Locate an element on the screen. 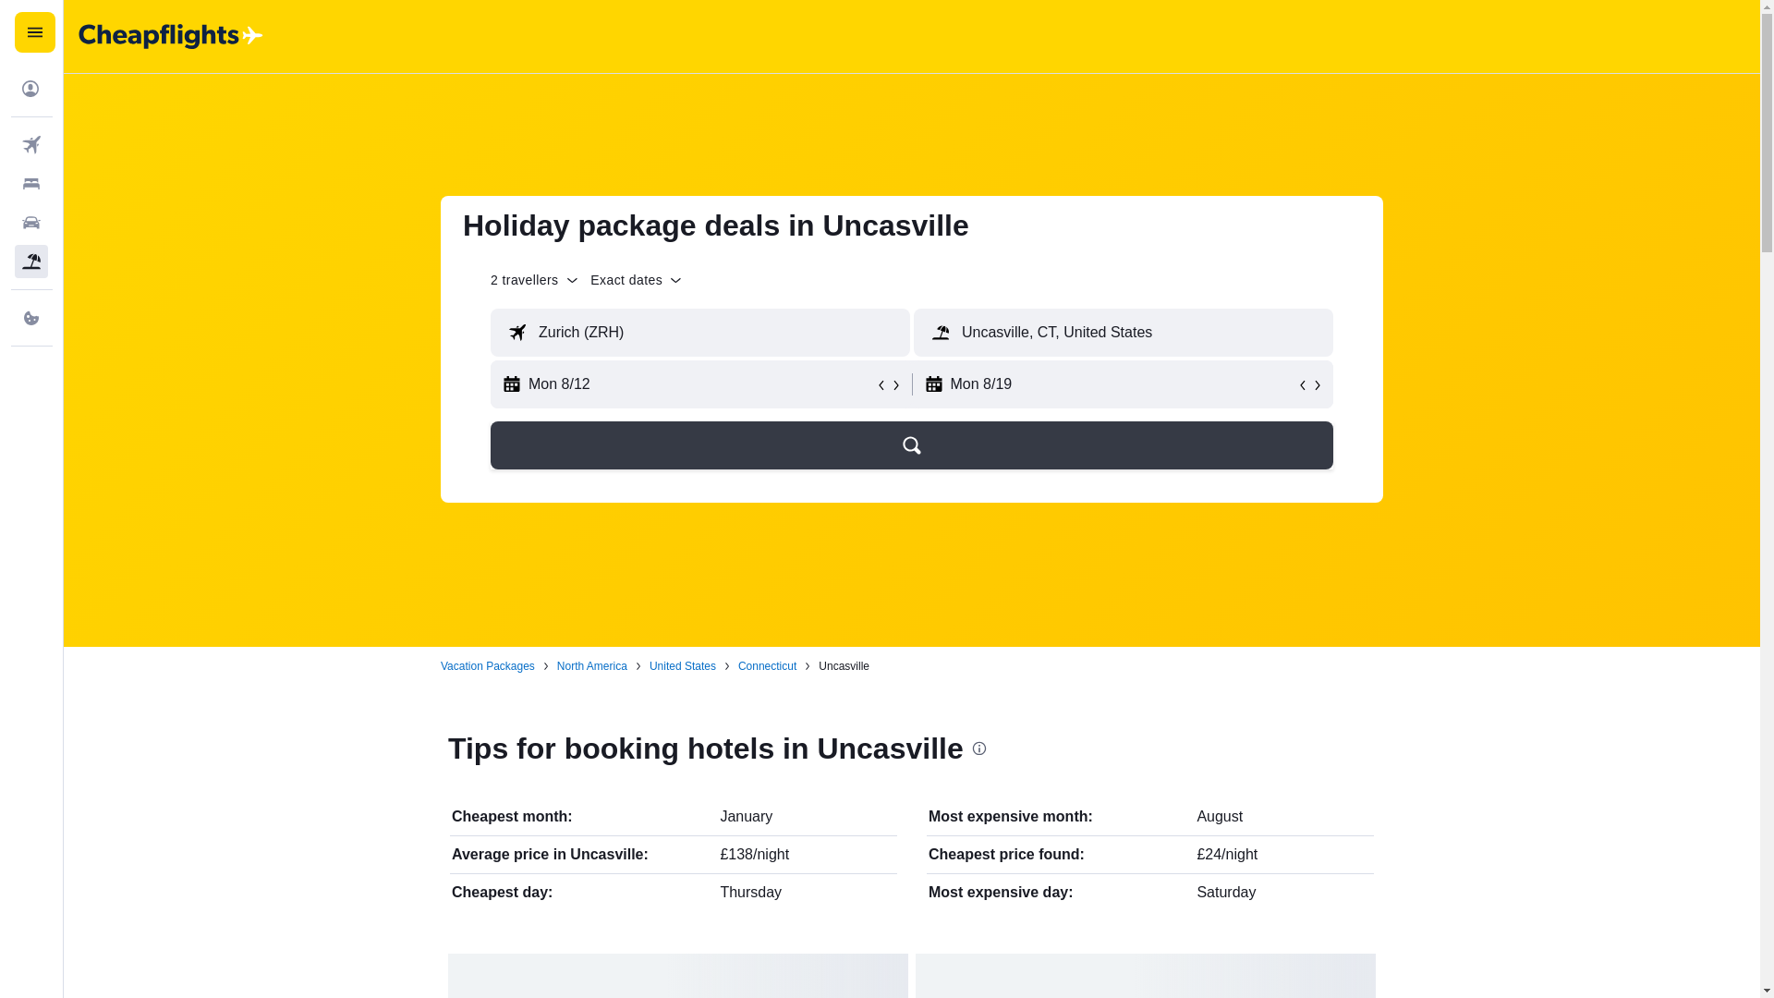 The width and height of the screenshot is (1774, 998). August is located at coordinates (1220, 816).